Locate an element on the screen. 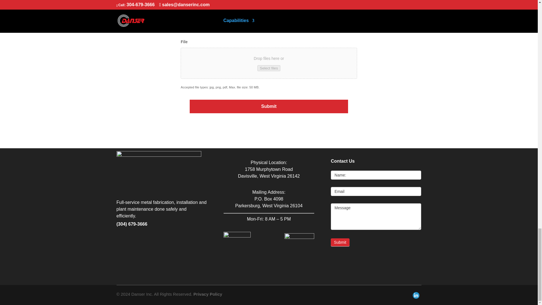  Select files is located at coordinates (269, 68).